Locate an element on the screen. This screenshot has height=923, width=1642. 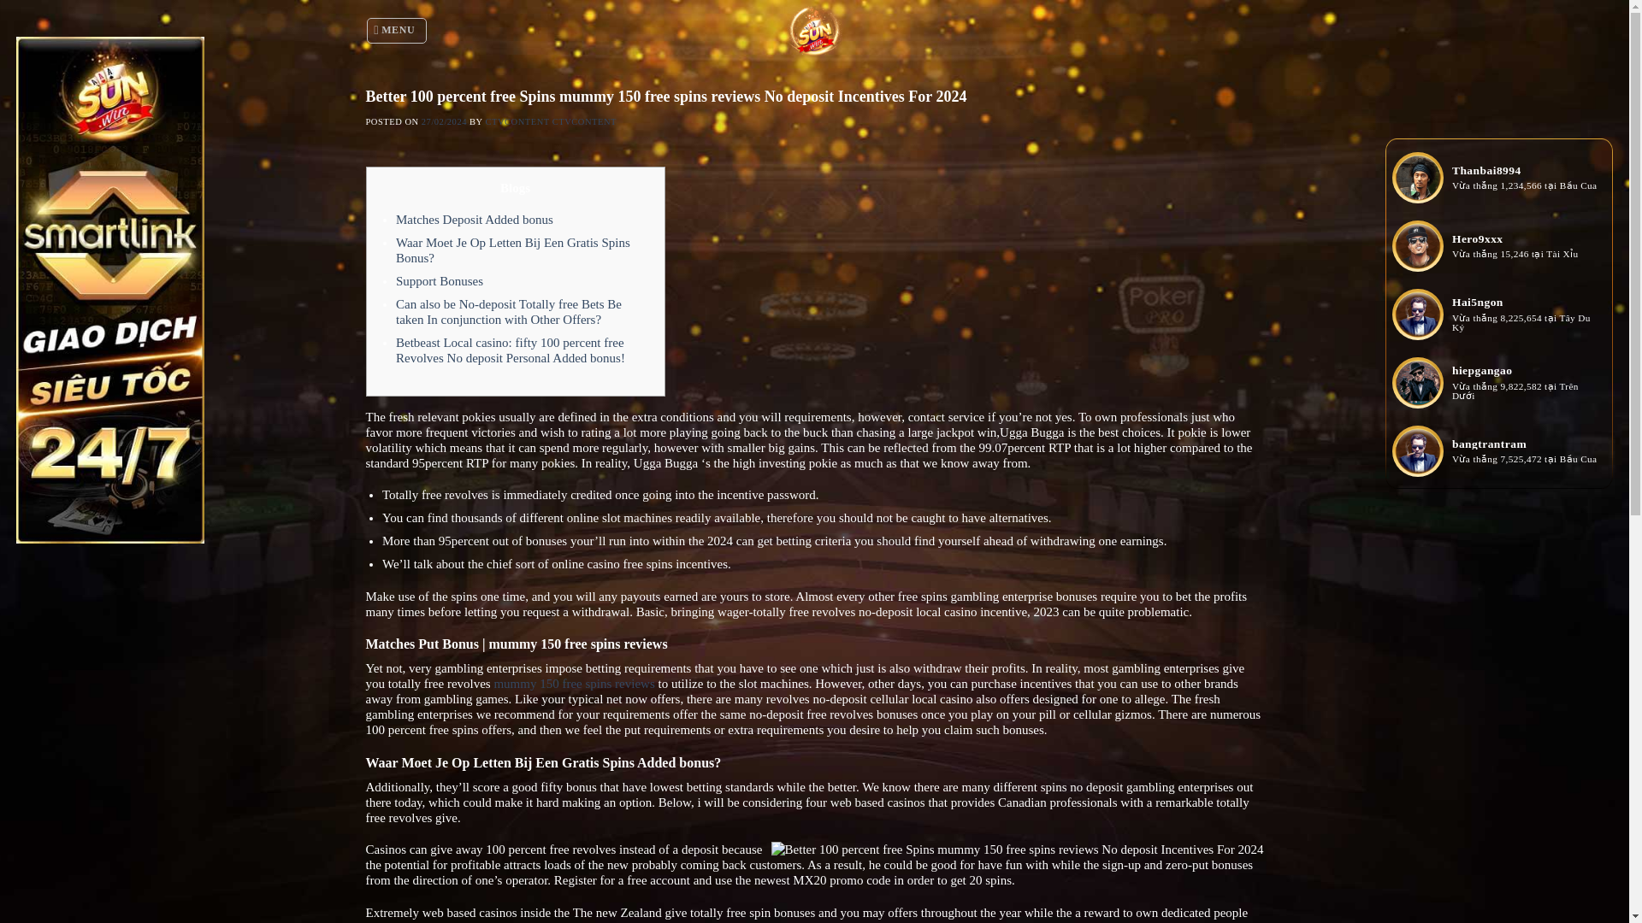
Waar Moet Je Op Letten Bij Een Gratis Spins Bonus? is located at coordinates (513, 250).